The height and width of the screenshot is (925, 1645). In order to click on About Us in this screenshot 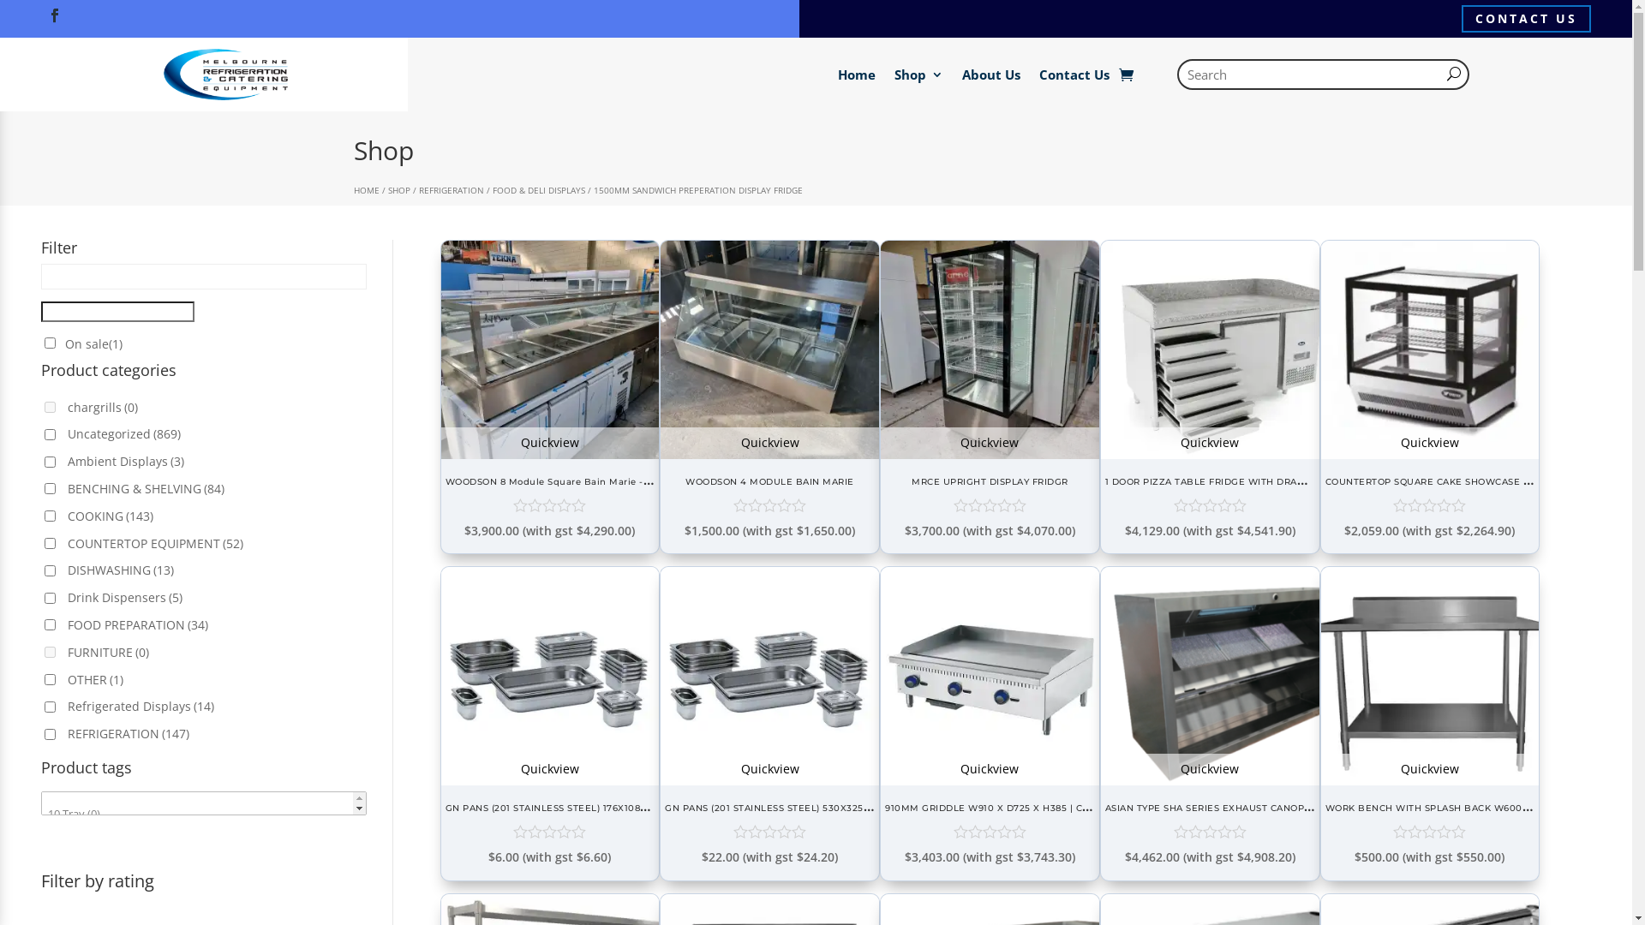, I will do `click(990, 75)`.